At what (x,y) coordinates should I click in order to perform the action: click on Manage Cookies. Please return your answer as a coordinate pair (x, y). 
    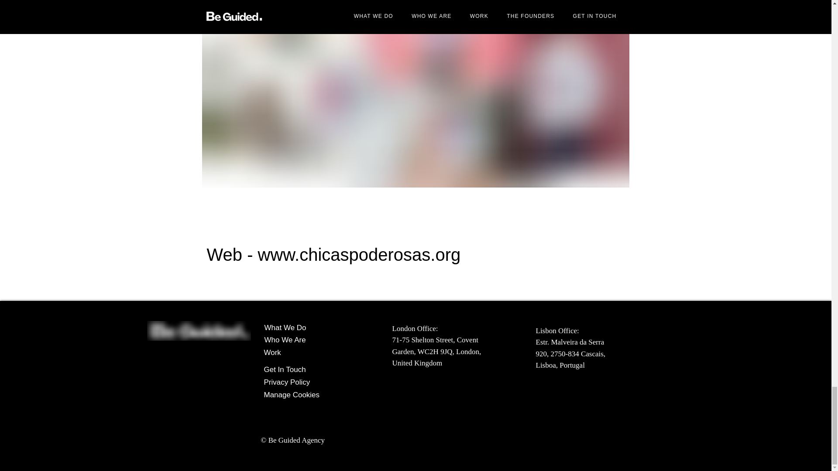
    Looking at the image, I should click on (295, 395).